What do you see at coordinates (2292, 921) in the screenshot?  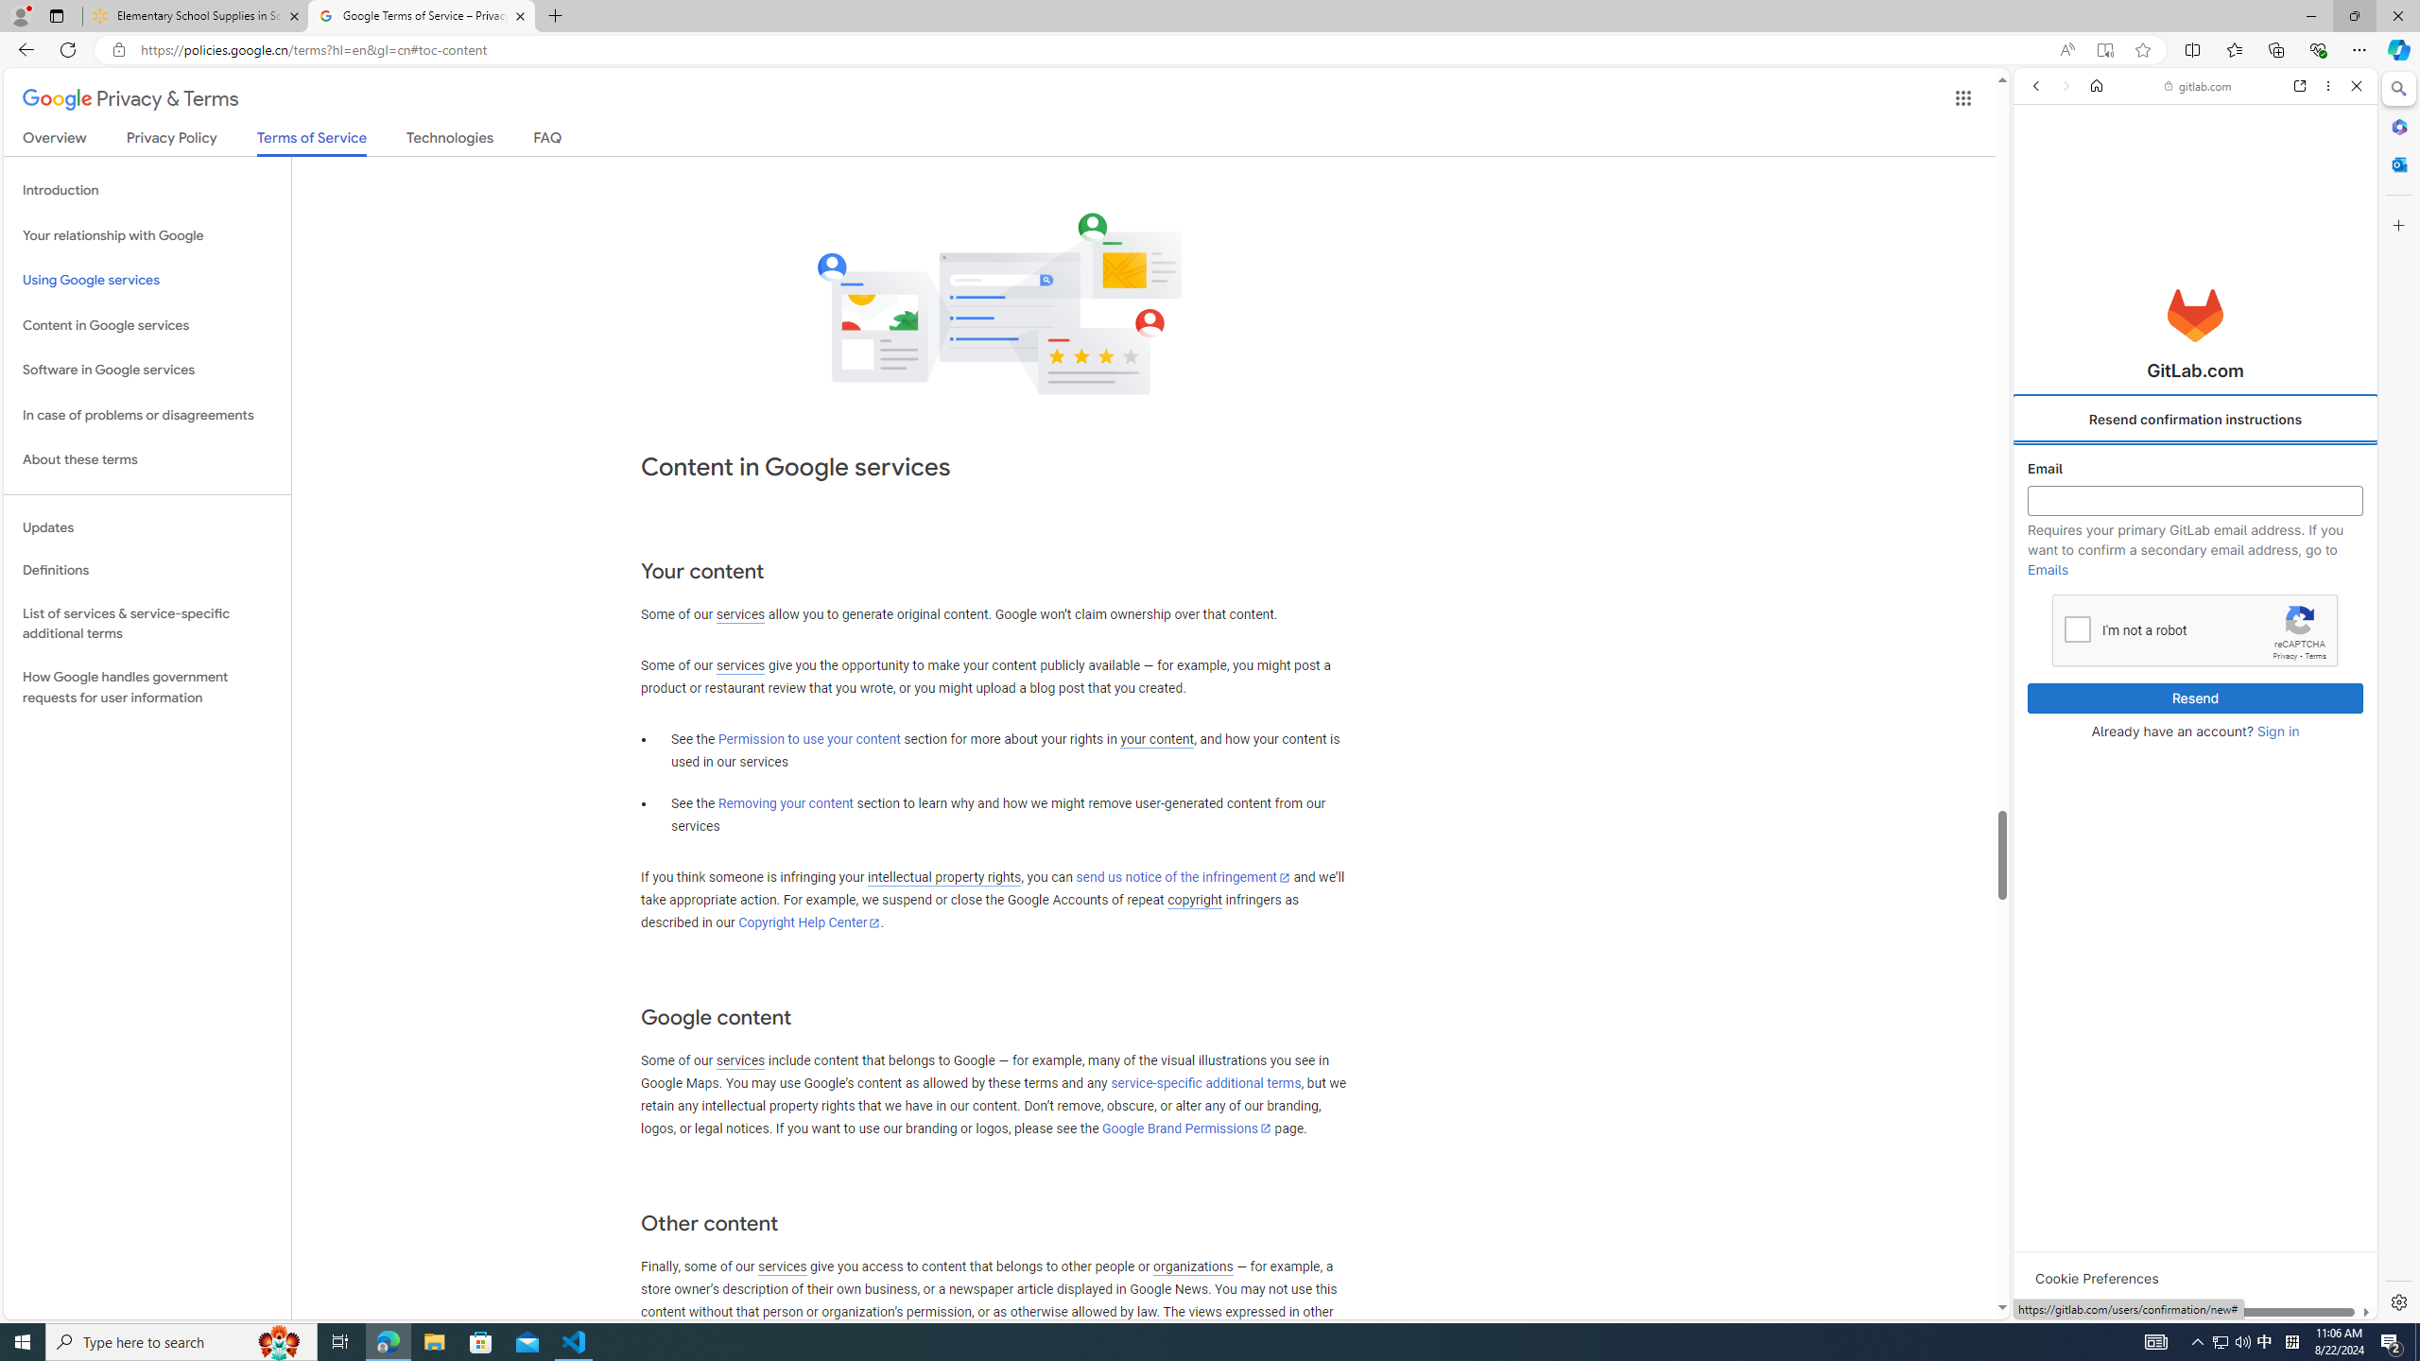 I see `View details` at bounding box center [2292, 921].